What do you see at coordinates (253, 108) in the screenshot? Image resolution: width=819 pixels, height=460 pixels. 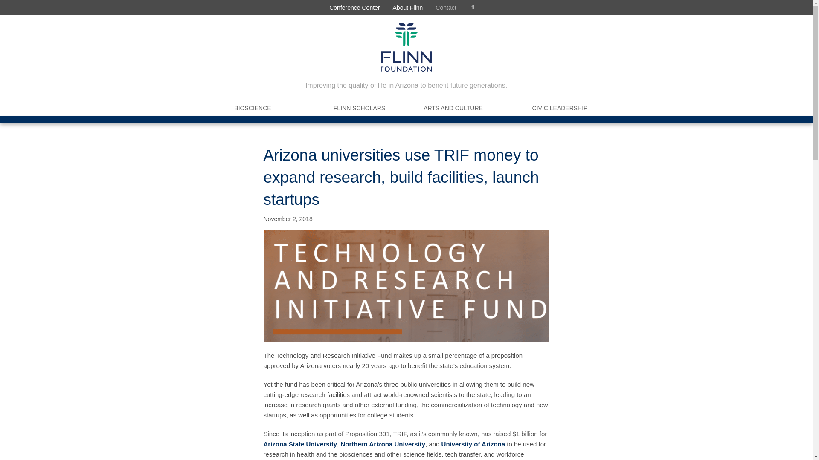 I see `BIOSCIENCE` at bounding box center [253, 108].